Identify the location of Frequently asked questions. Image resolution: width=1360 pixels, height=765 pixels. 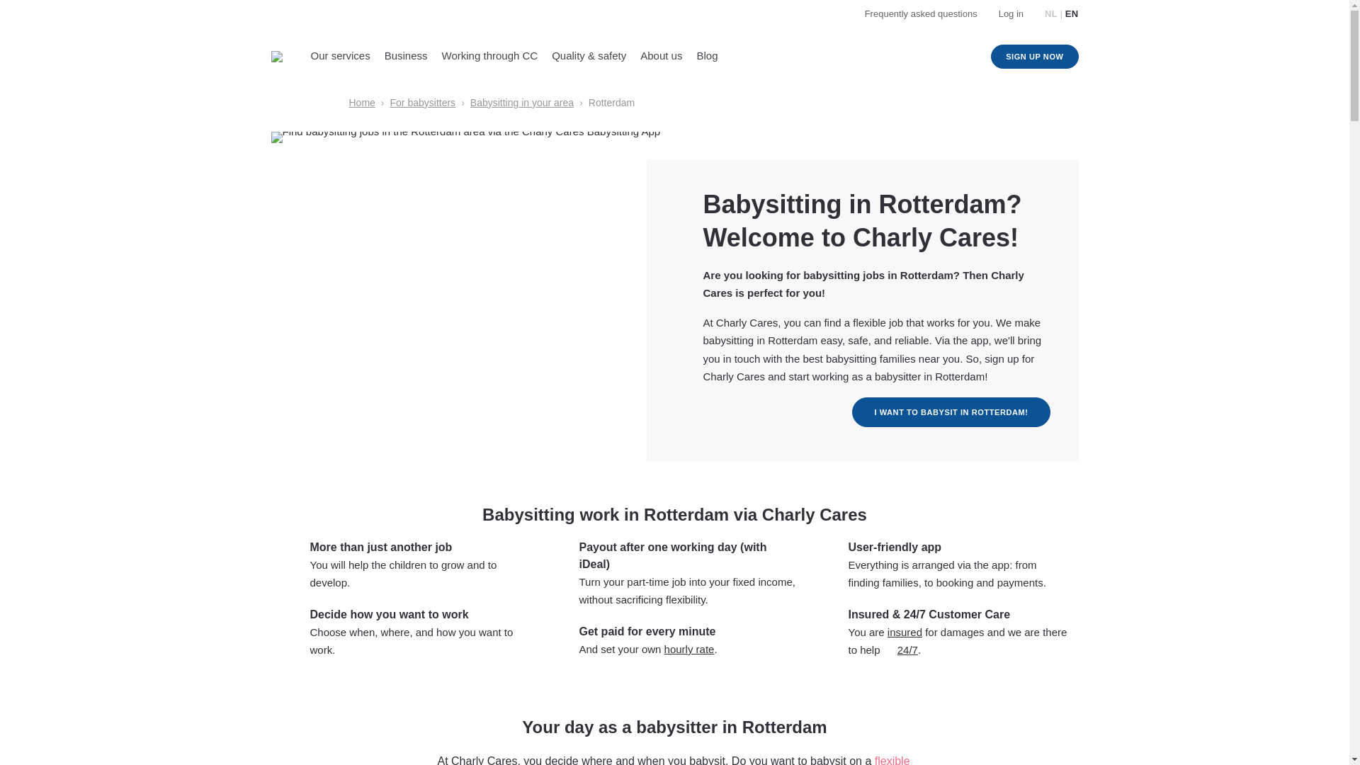
(921, 13).